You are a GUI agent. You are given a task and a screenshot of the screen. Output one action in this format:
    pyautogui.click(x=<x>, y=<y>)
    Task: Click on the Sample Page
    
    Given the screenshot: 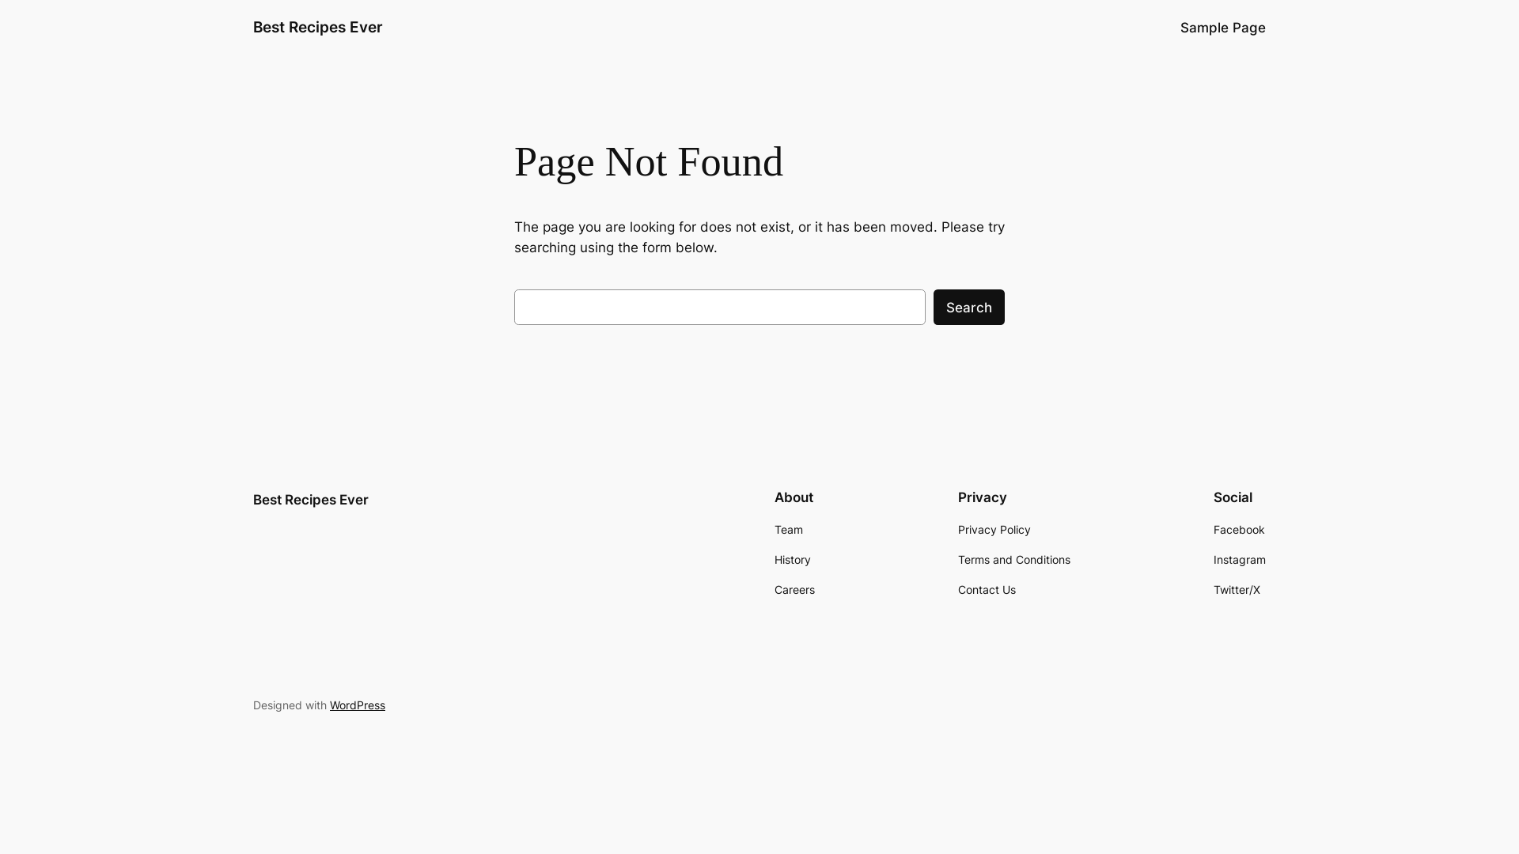 What is the action you would take?
    pyautogui.click(x=1223, y=28)
    